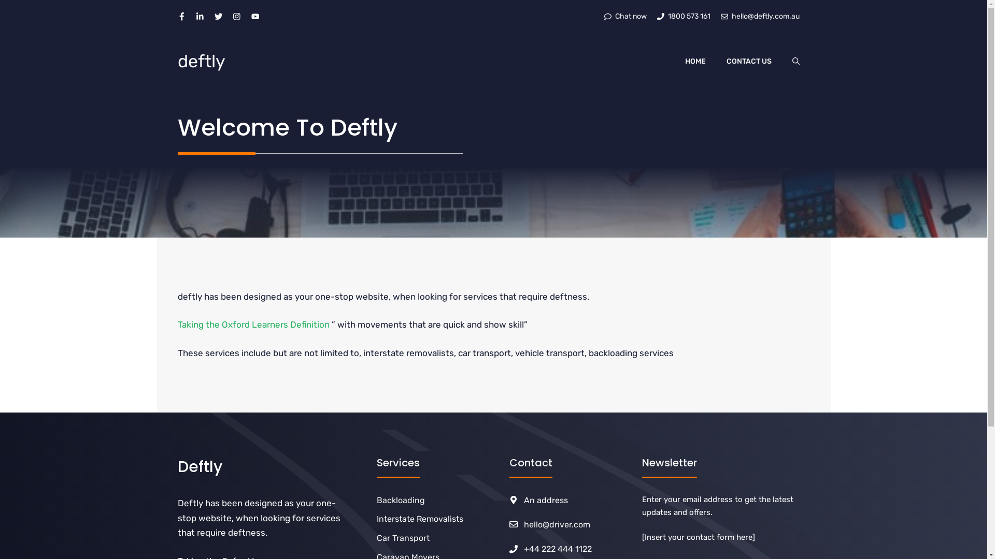 This screenshot has width=995, height=559. Describe the element at coordinates (695, 62) in the screenshot. I see `HOME` at that location.